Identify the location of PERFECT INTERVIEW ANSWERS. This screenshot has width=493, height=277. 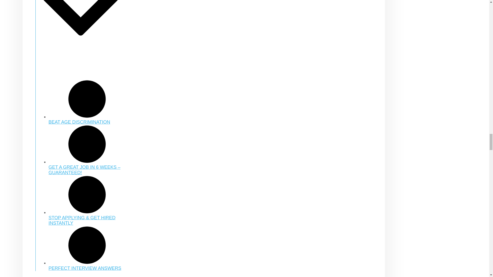
(87, 265).